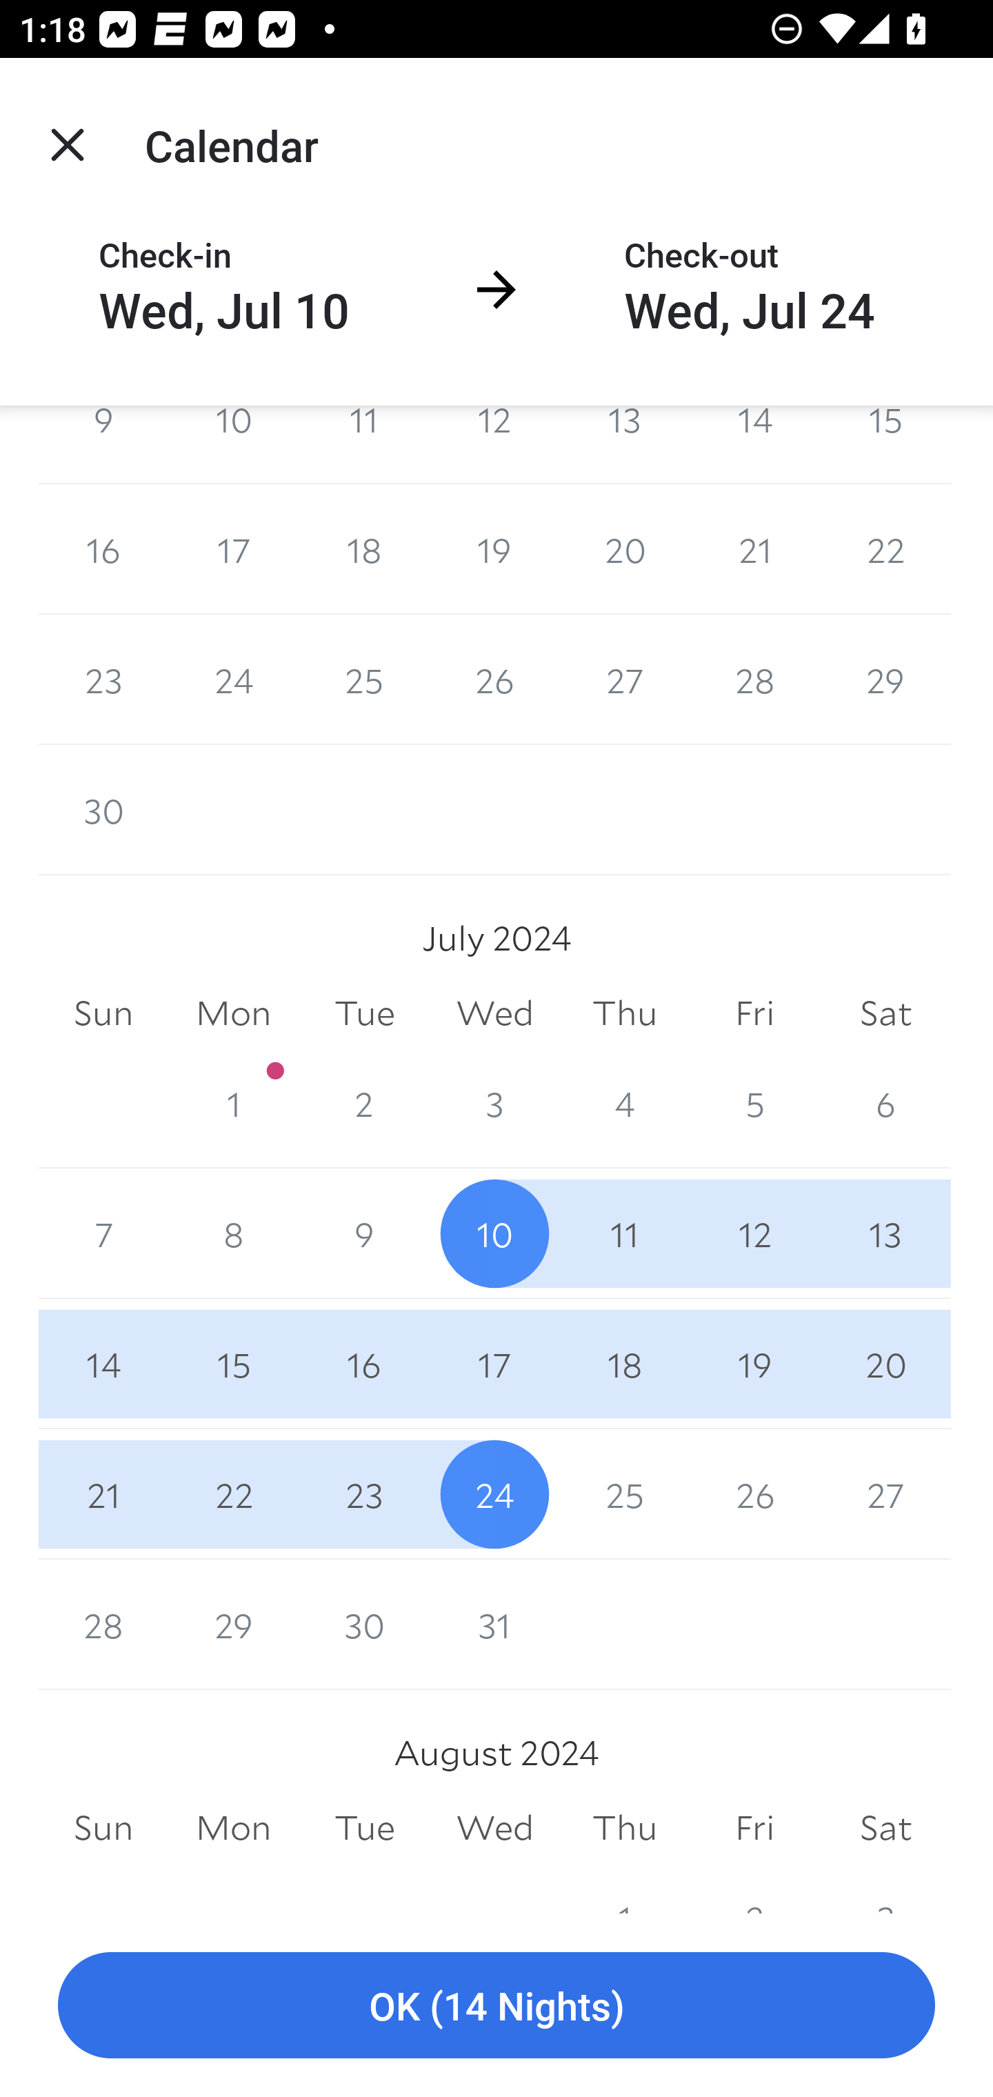  I want to click on 5 5 July 2024, so click(754, 1102).